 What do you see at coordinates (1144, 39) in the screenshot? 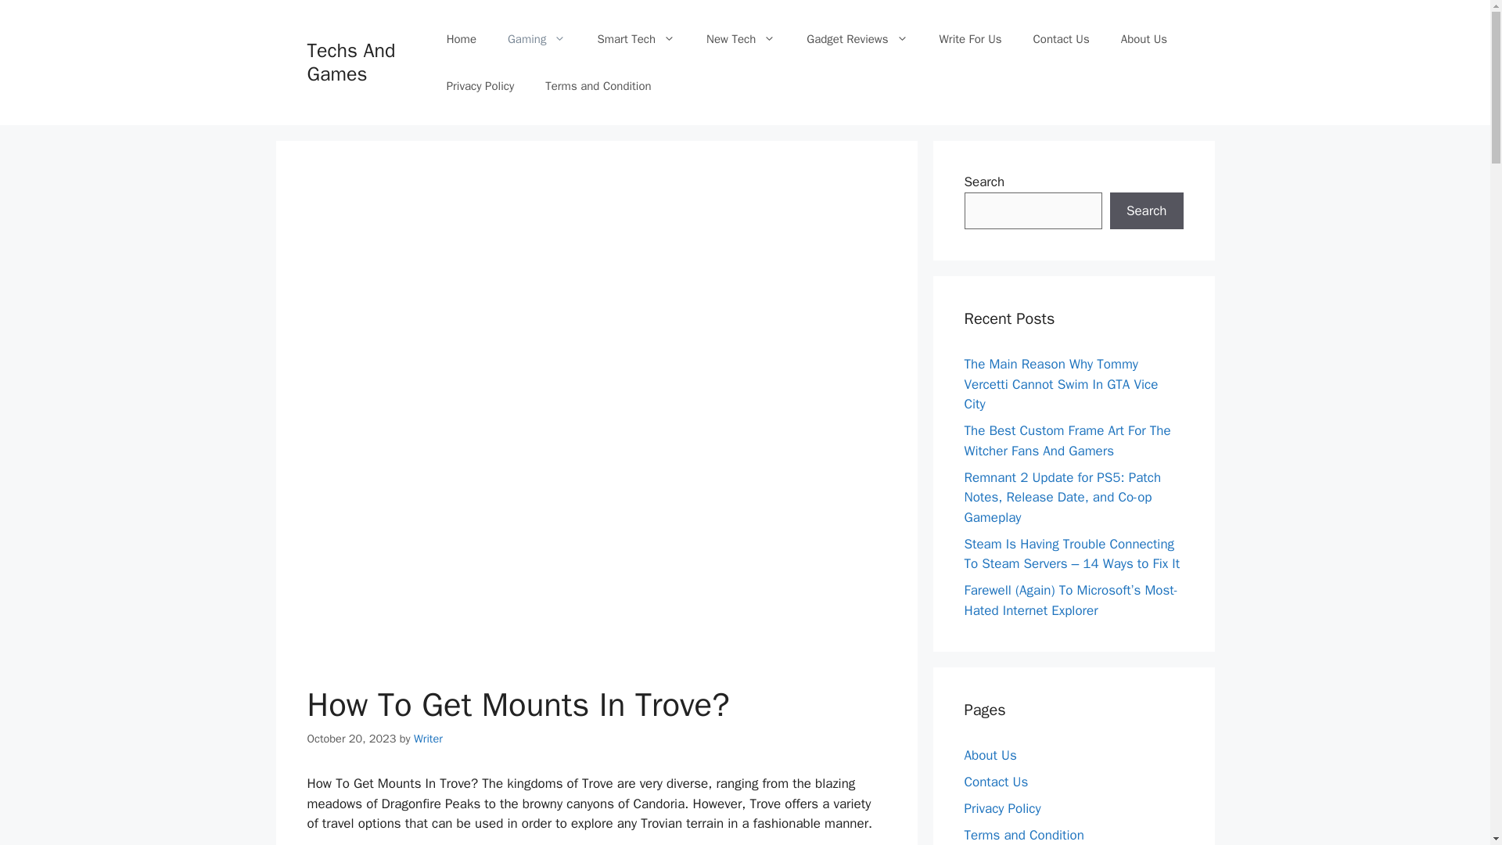
I see `About Us` at bounding box center [1144, 39].